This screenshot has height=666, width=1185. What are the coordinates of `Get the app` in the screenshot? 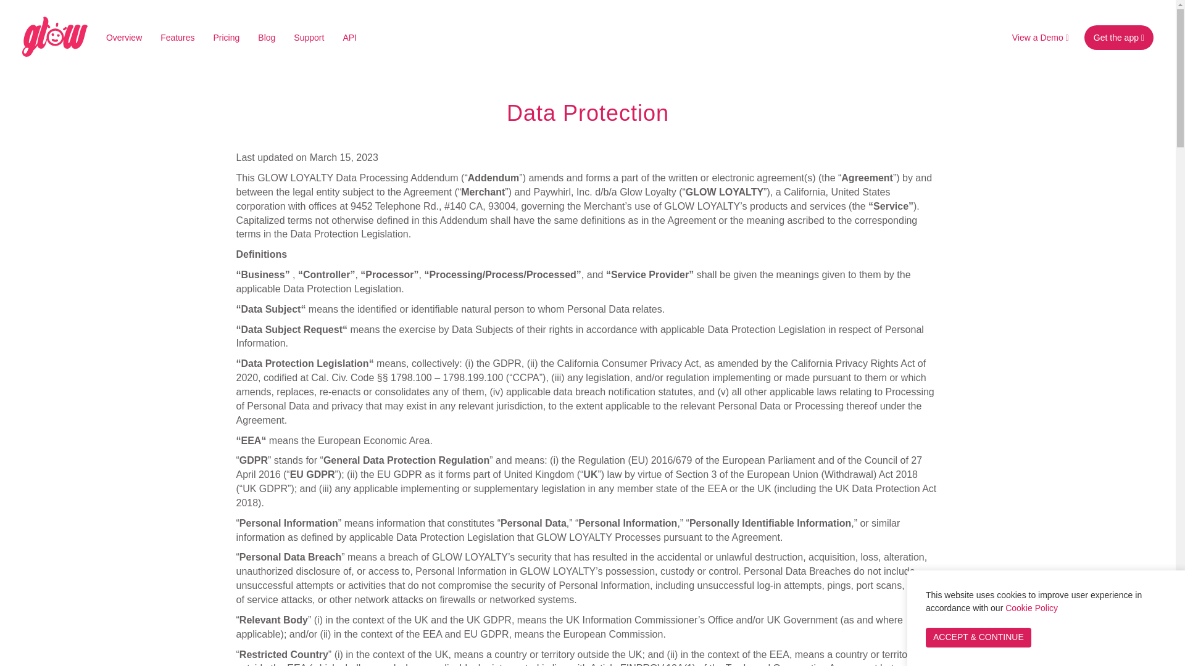 It's located at (1118, 38).